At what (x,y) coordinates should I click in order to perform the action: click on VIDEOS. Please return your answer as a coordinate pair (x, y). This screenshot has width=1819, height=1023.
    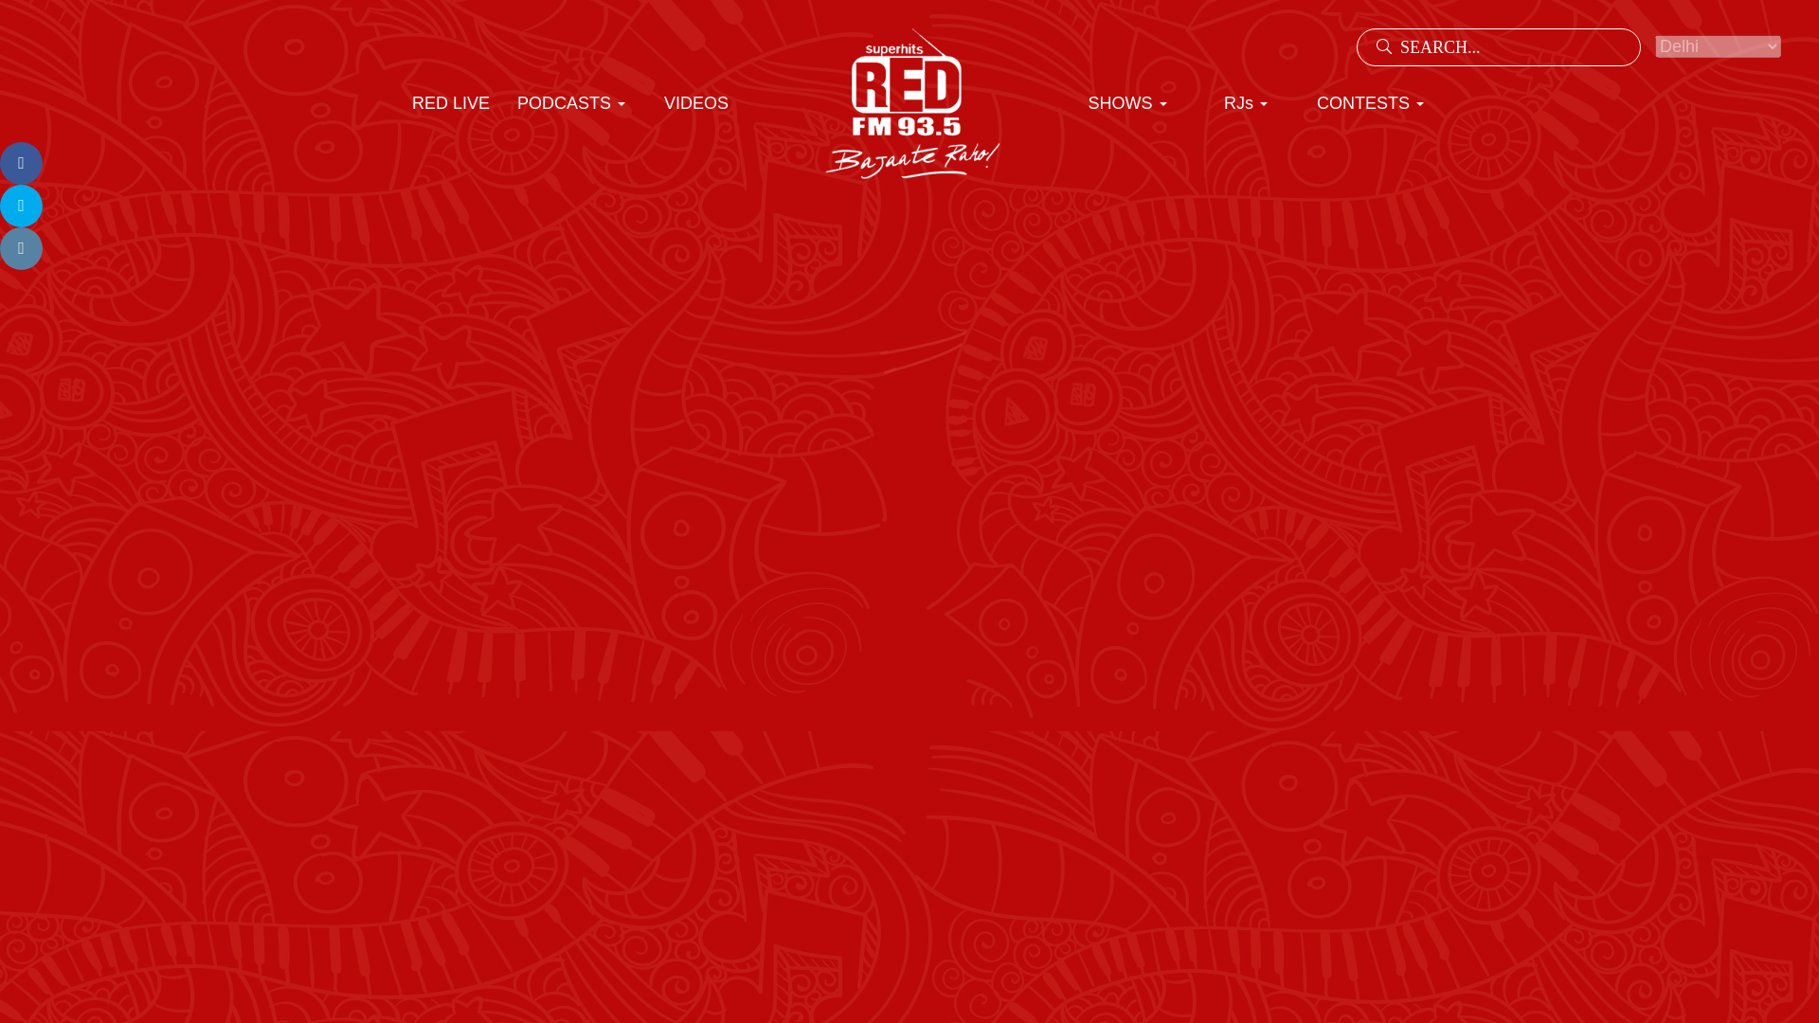
    Looking at the image, I should click on (695, 104).